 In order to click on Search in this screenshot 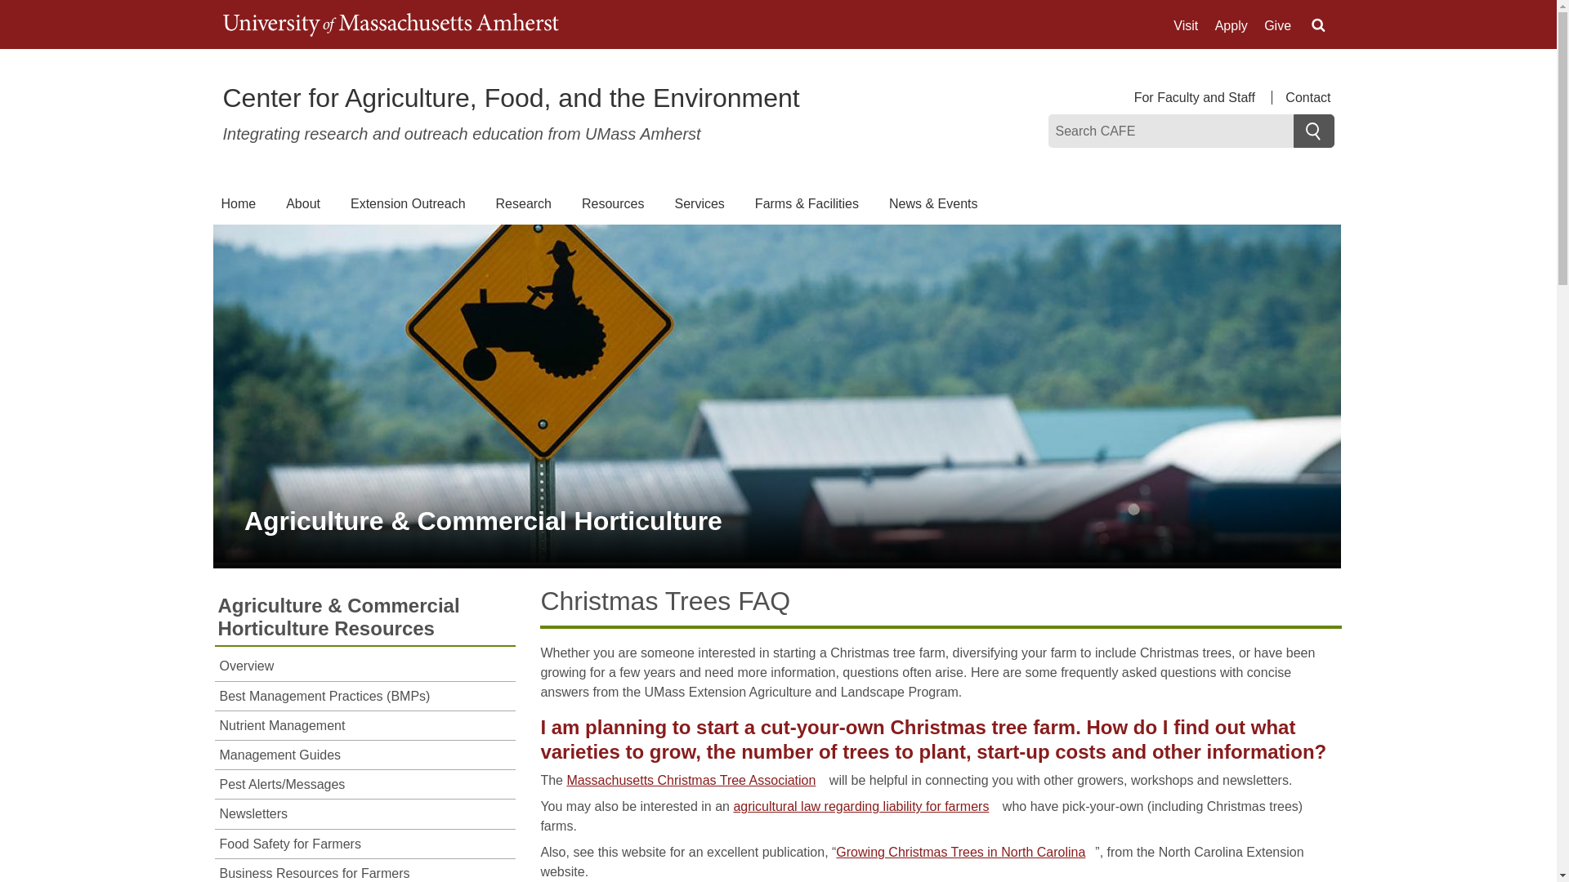, I will do `click(1313, 131)`.